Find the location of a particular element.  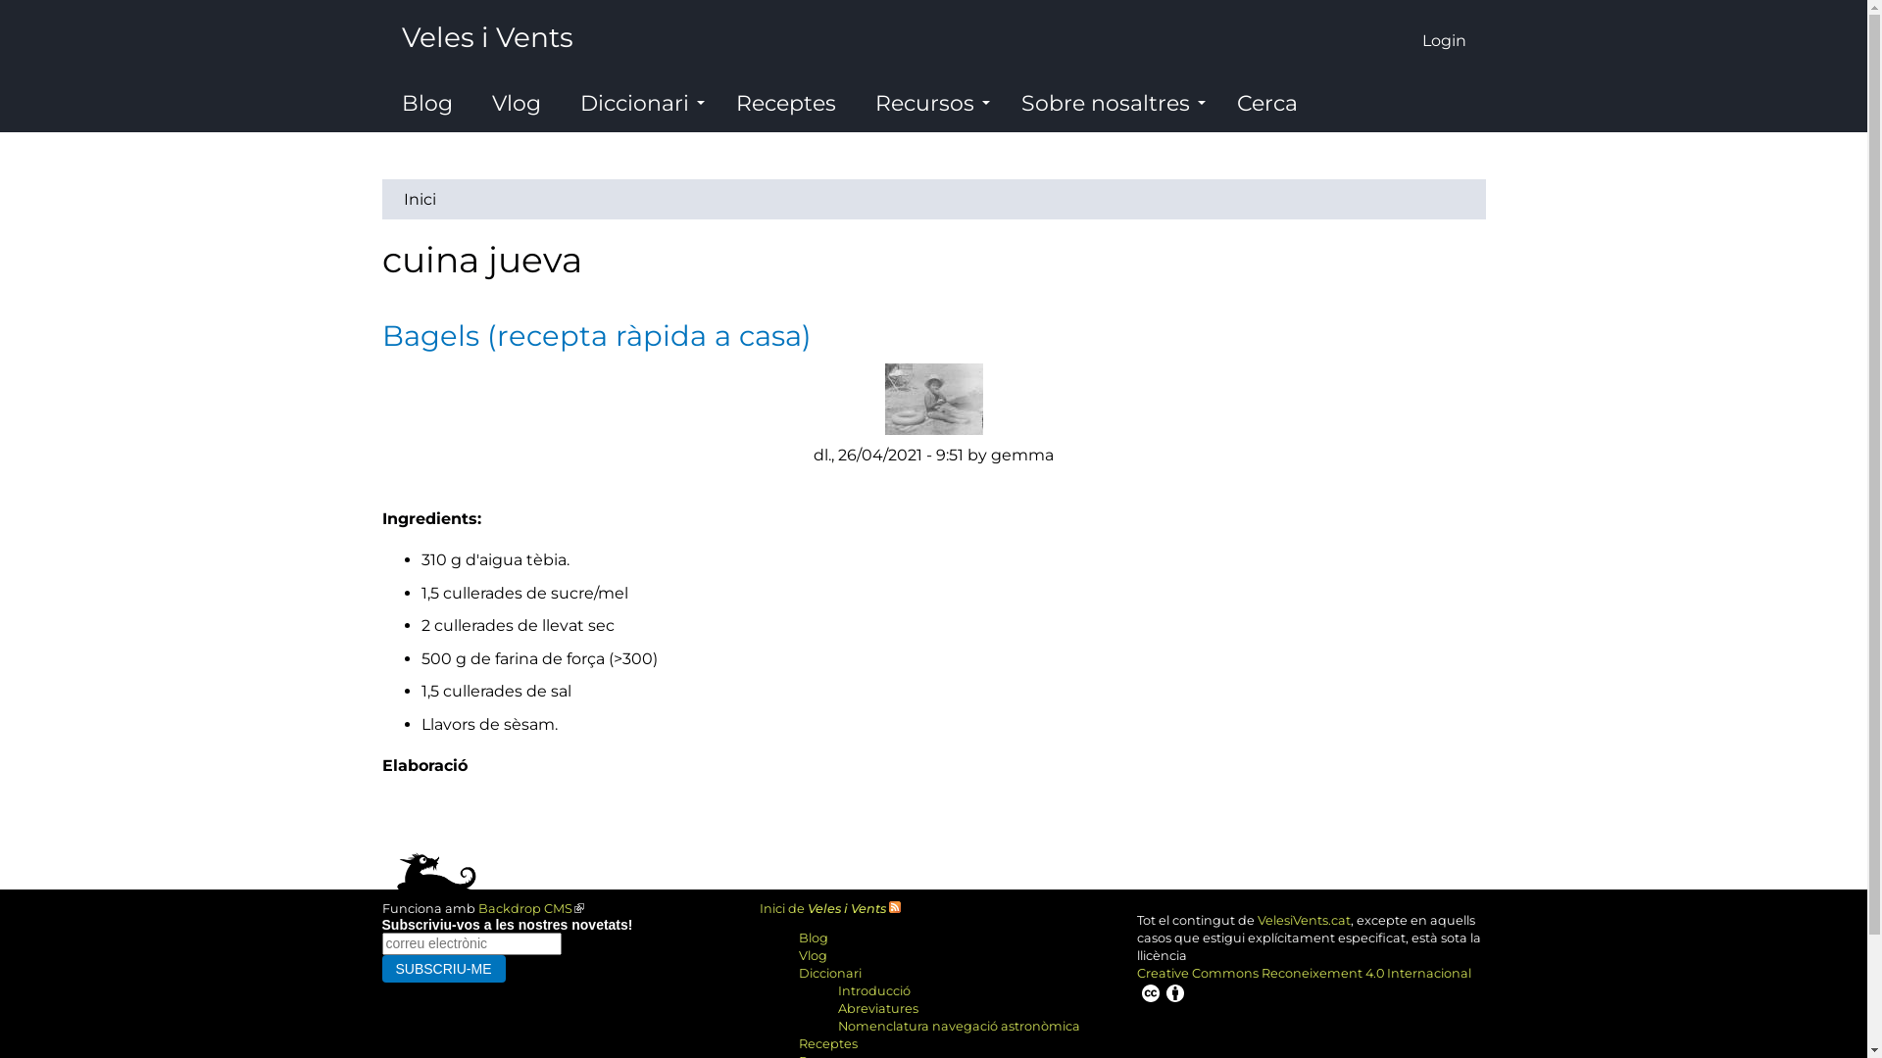

Blog is located at coordinates (427, 104).